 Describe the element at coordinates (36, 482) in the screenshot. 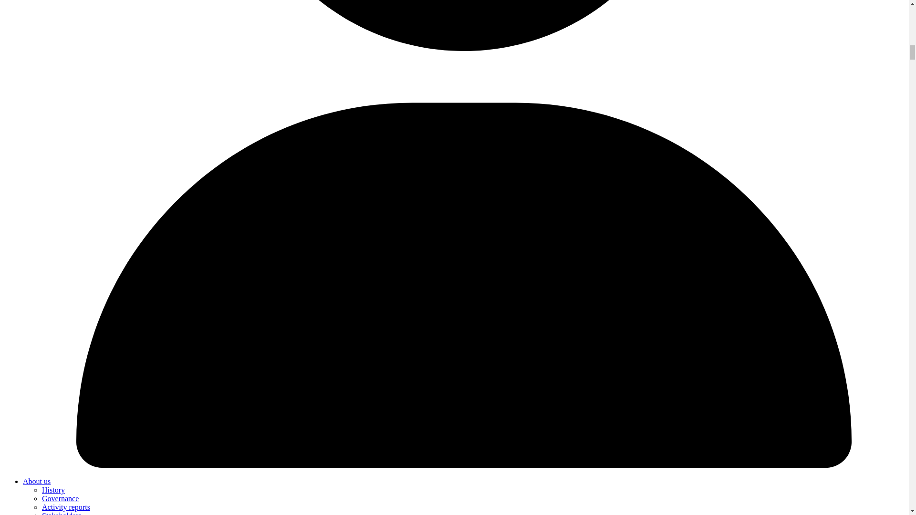

I see `About us` at that location.